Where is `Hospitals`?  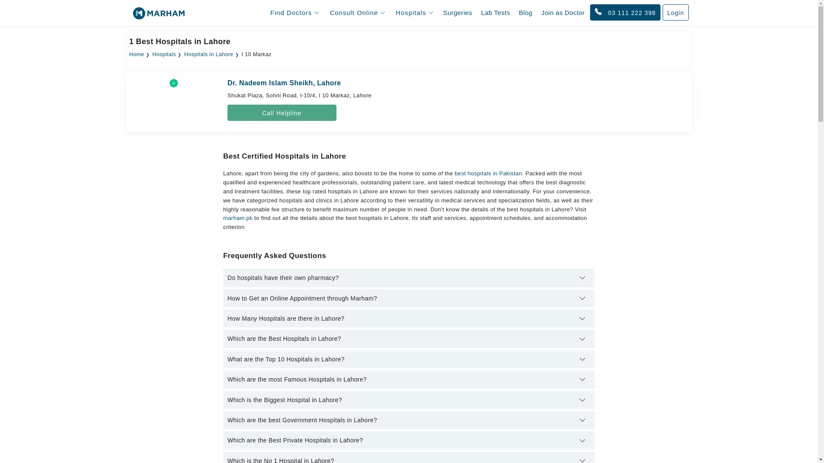
Hospitals is located at coordinates (164, 54).